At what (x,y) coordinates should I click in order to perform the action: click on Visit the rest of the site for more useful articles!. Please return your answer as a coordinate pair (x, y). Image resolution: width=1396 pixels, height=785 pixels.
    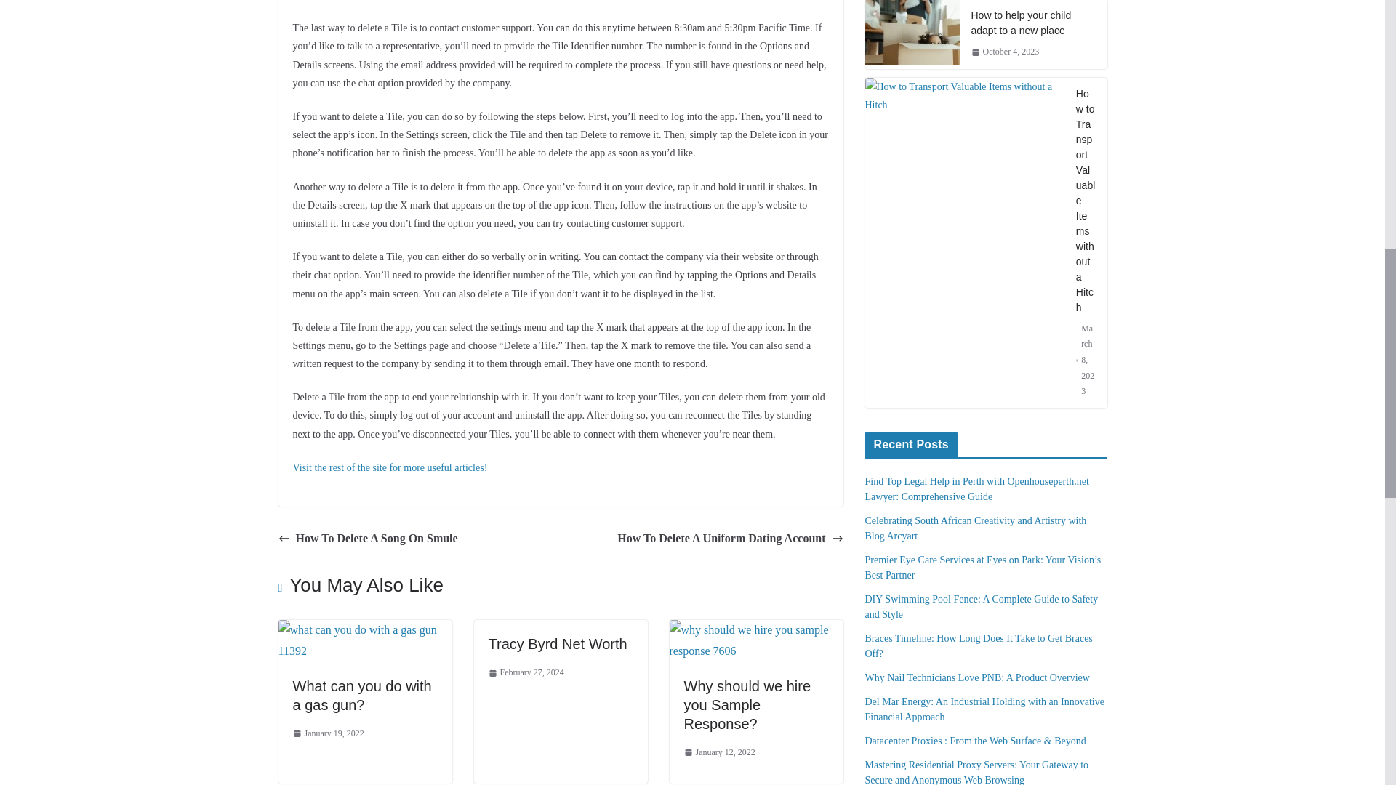
    Looking at the image, I should click on (390, 468).